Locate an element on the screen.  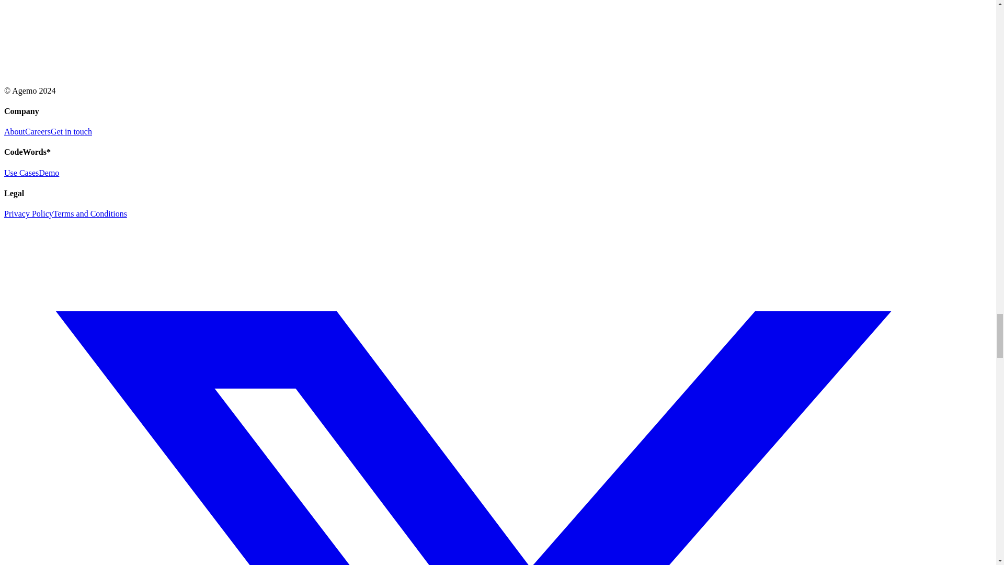
Get in touch is located at coordinates (71, 132).